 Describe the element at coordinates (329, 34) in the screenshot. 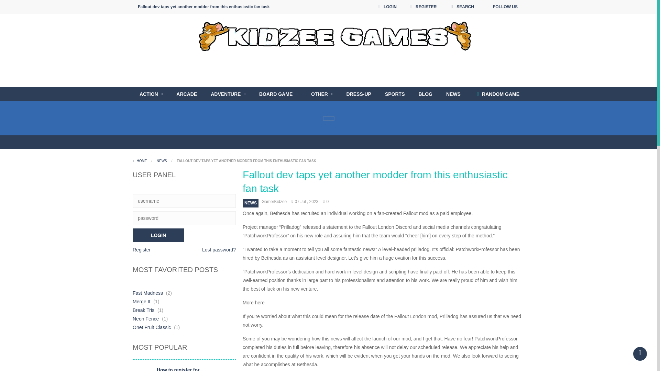

I see `KidzeeGames.com` at that location.